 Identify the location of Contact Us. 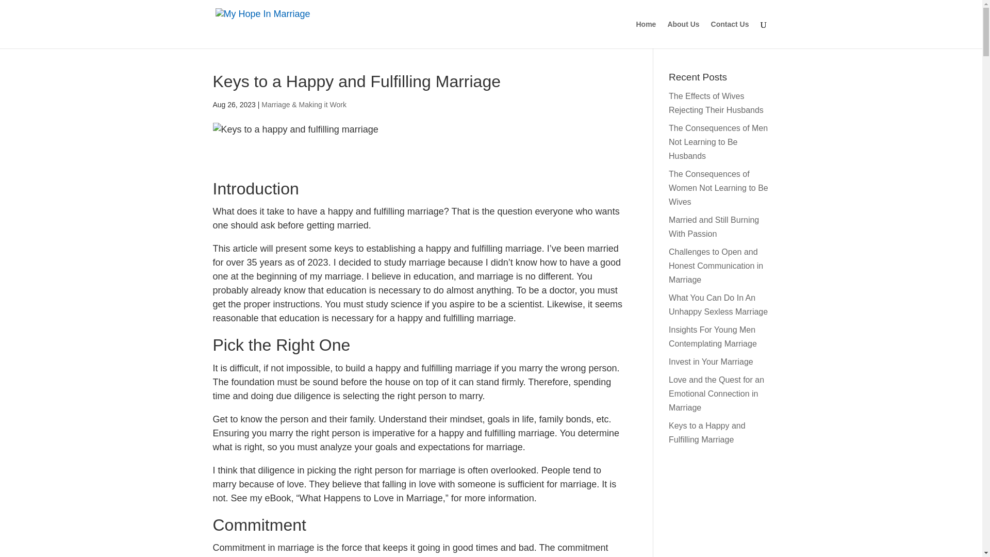
(730, 34).